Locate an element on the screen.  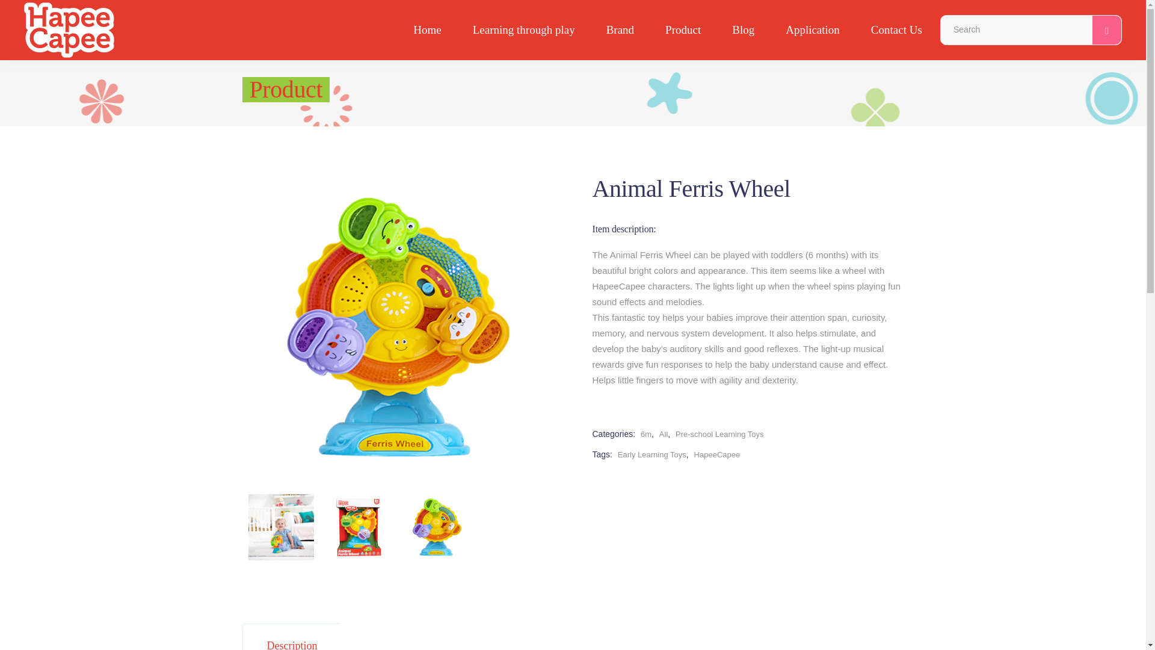
Animal-Ferris-Wheel is located at coordinates (437, 527).